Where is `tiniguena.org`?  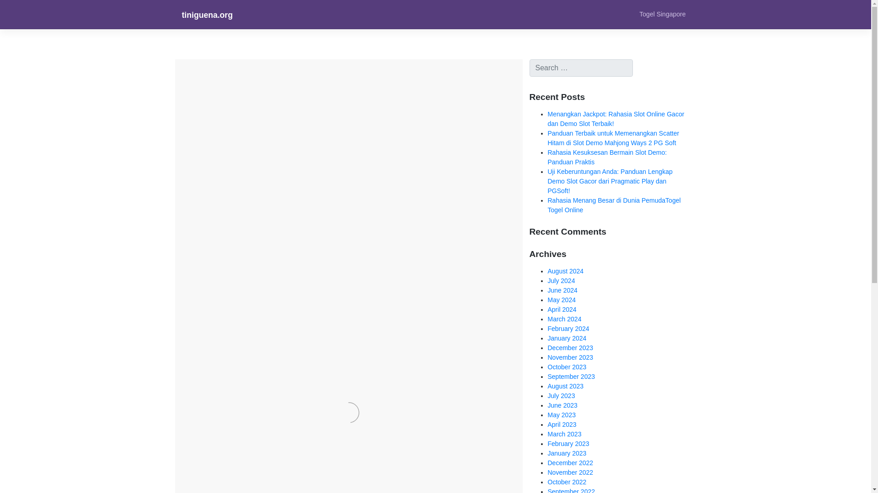
tiniguena.org is located at coordinates (207, 15).